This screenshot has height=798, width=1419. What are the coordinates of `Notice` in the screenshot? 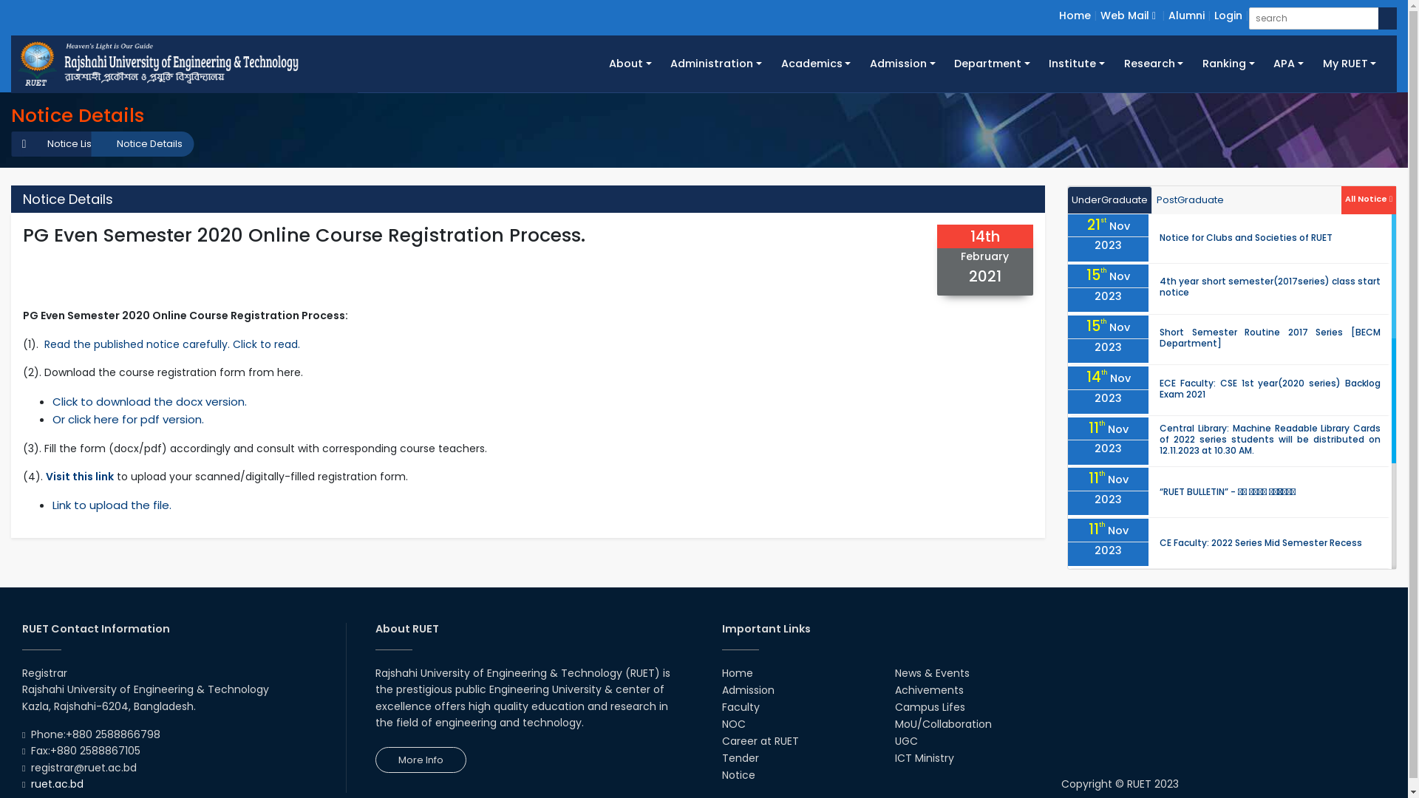 It's located at (738, 775).